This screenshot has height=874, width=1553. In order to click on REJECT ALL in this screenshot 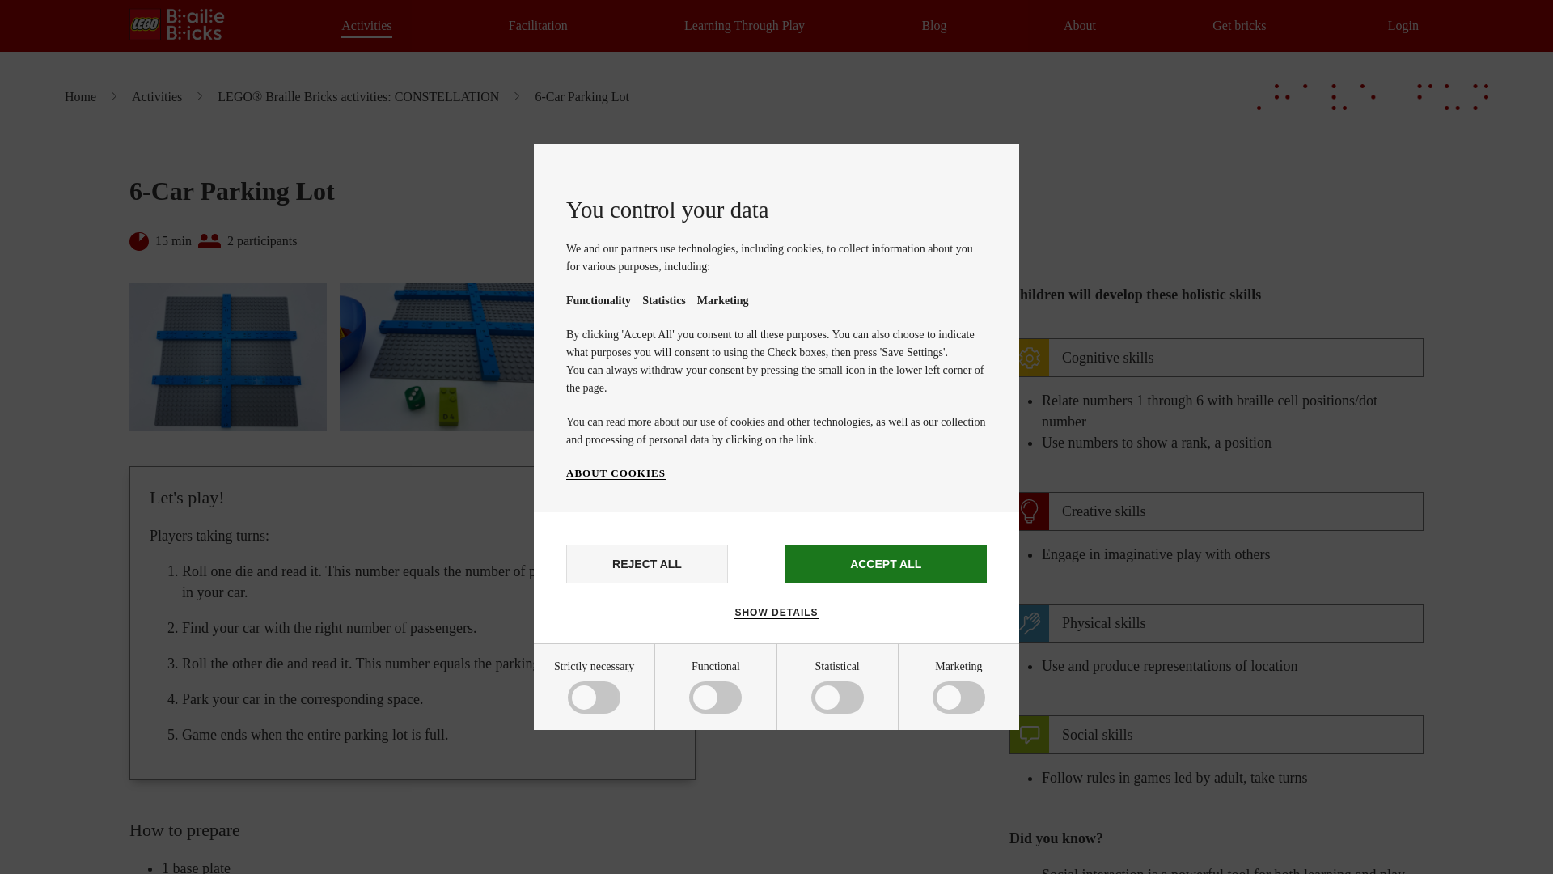, I will do `click(647, 563)`.